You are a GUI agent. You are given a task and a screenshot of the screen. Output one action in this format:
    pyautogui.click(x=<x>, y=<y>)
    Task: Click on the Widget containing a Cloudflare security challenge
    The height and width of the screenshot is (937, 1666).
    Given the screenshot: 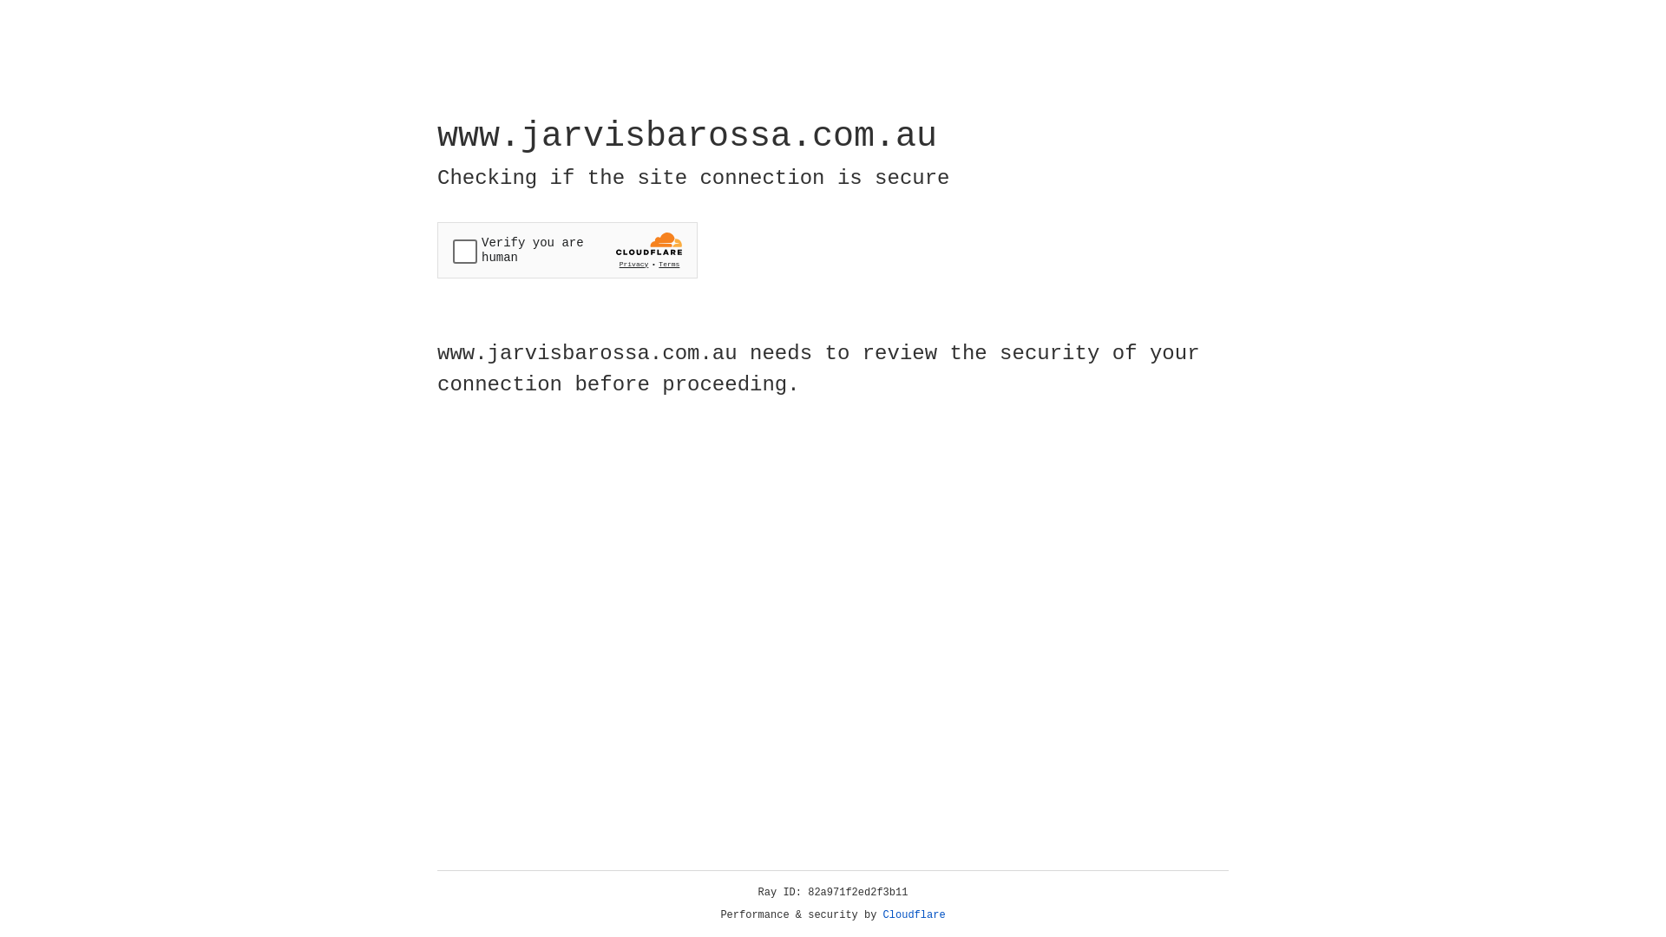 What is the action you would take?
    pyautogui.click(x=567, y=250)
    